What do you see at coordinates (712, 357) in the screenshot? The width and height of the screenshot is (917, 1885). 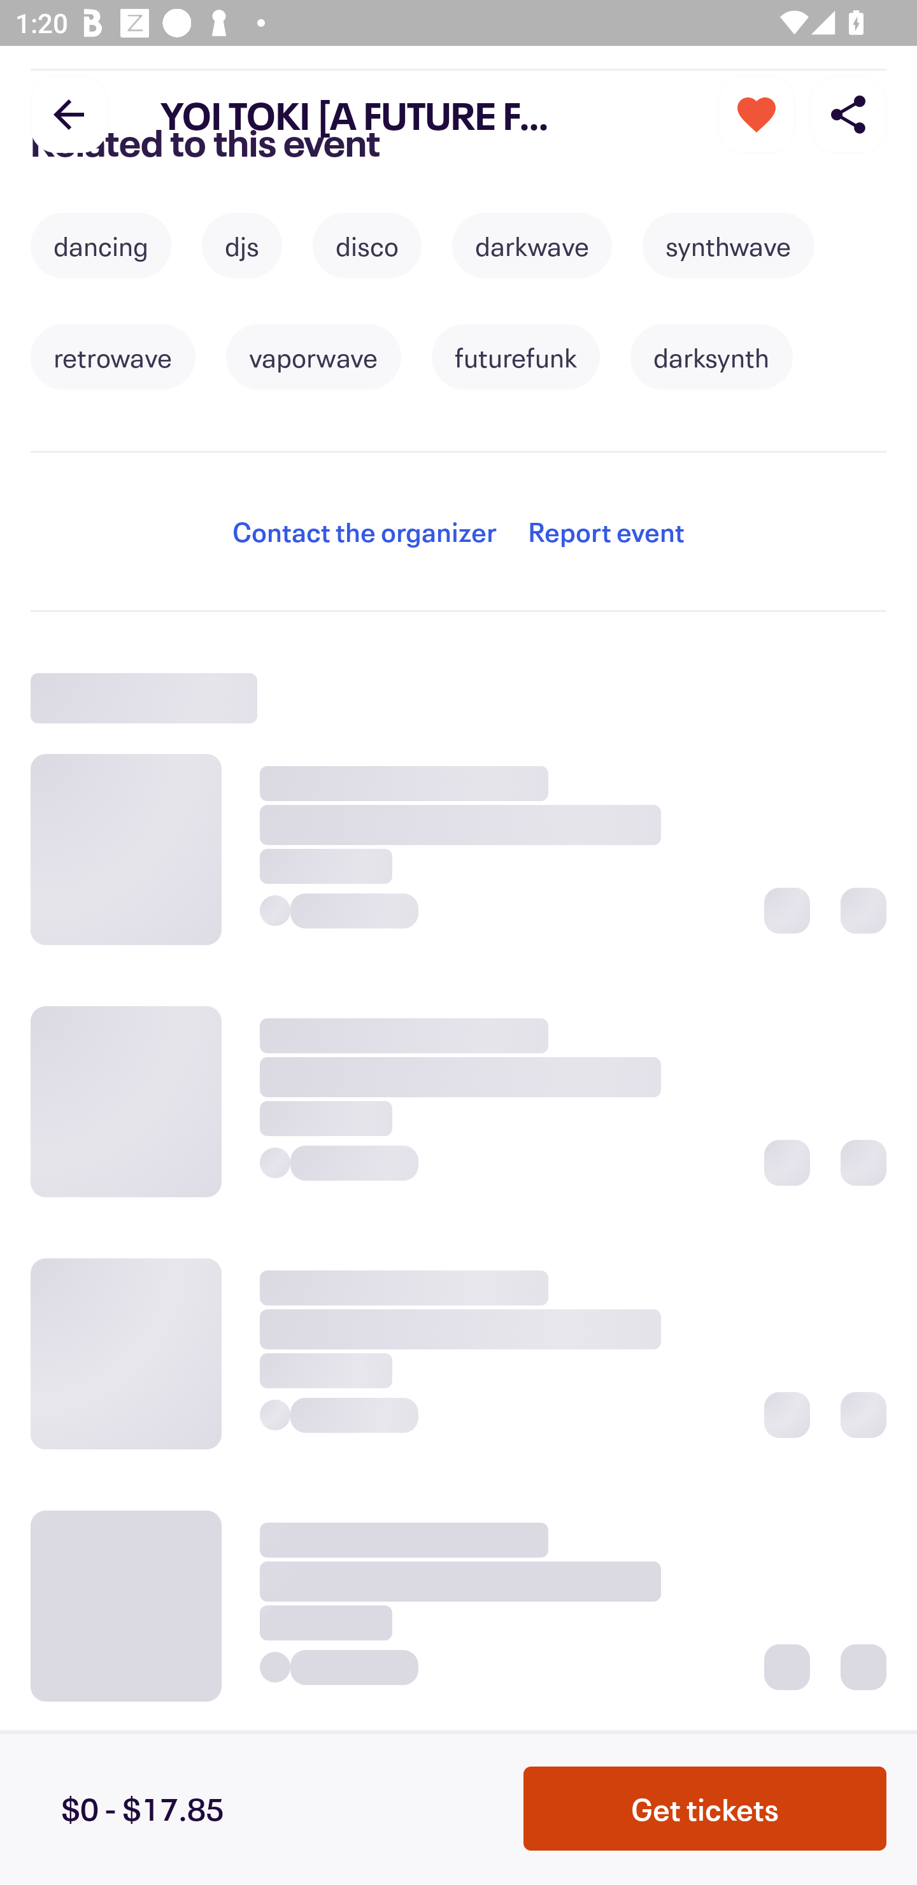 I see `darksynth` at bounding box center [712, 357].